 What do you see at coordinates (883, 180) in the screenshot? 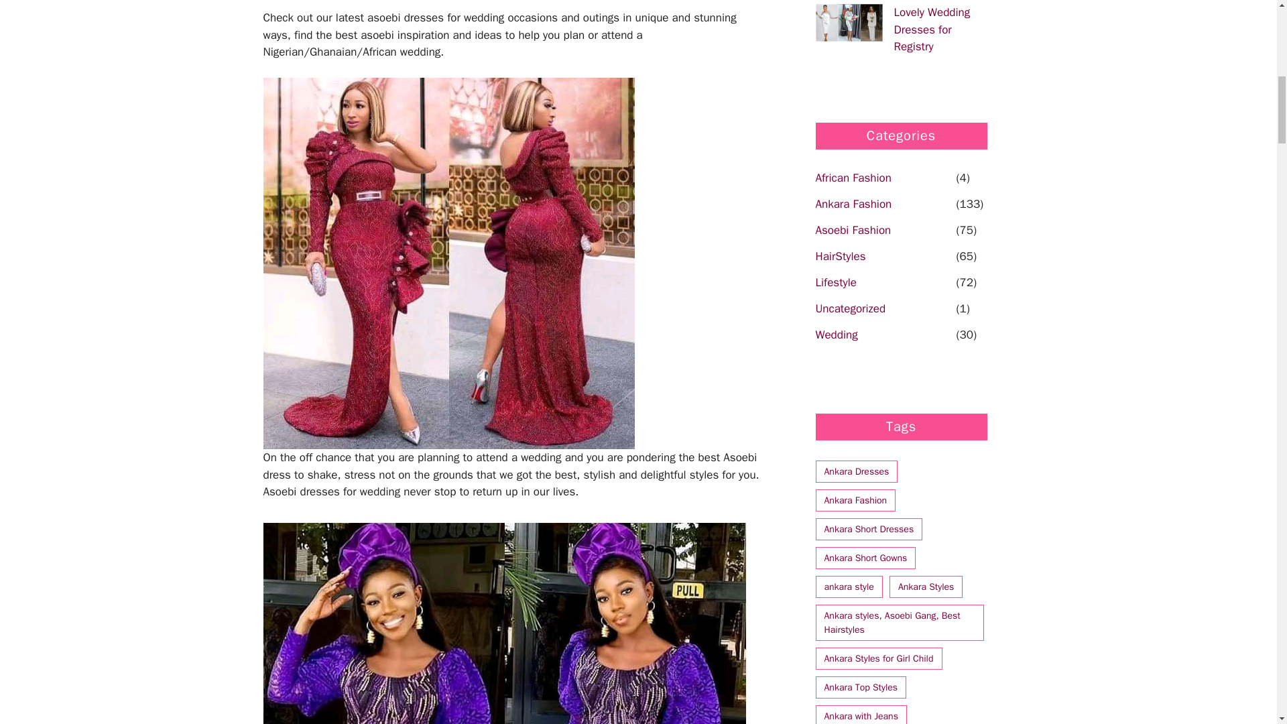
I see `African Fashion` at bounding box center [883, 180].